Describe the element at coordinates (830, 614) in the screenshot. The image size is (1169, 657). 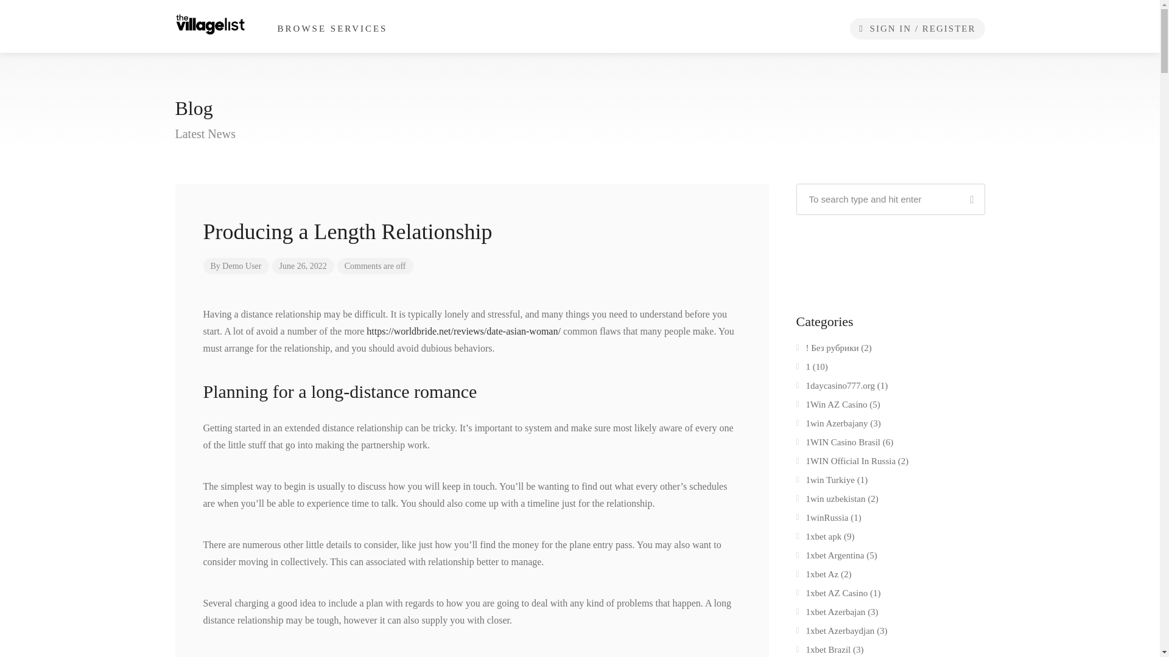
I see `1xbet Azerbajan` at that location.